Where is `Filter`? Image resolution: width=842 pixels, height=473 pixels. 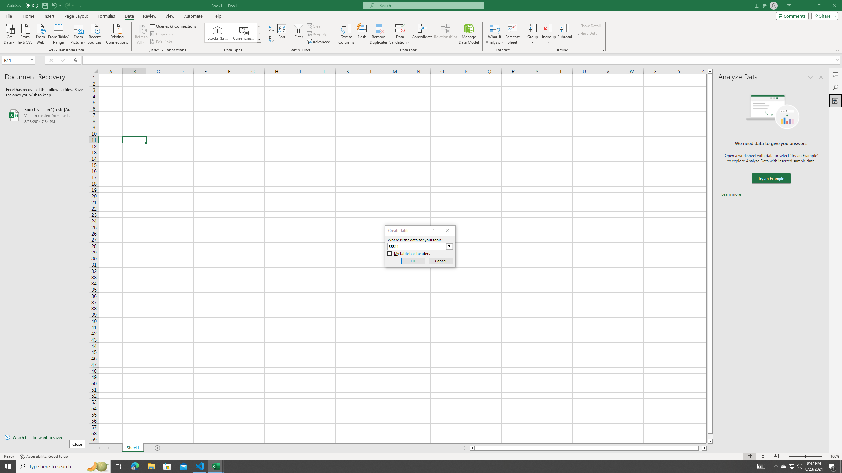 Filter is located at coordinates (298, 34).